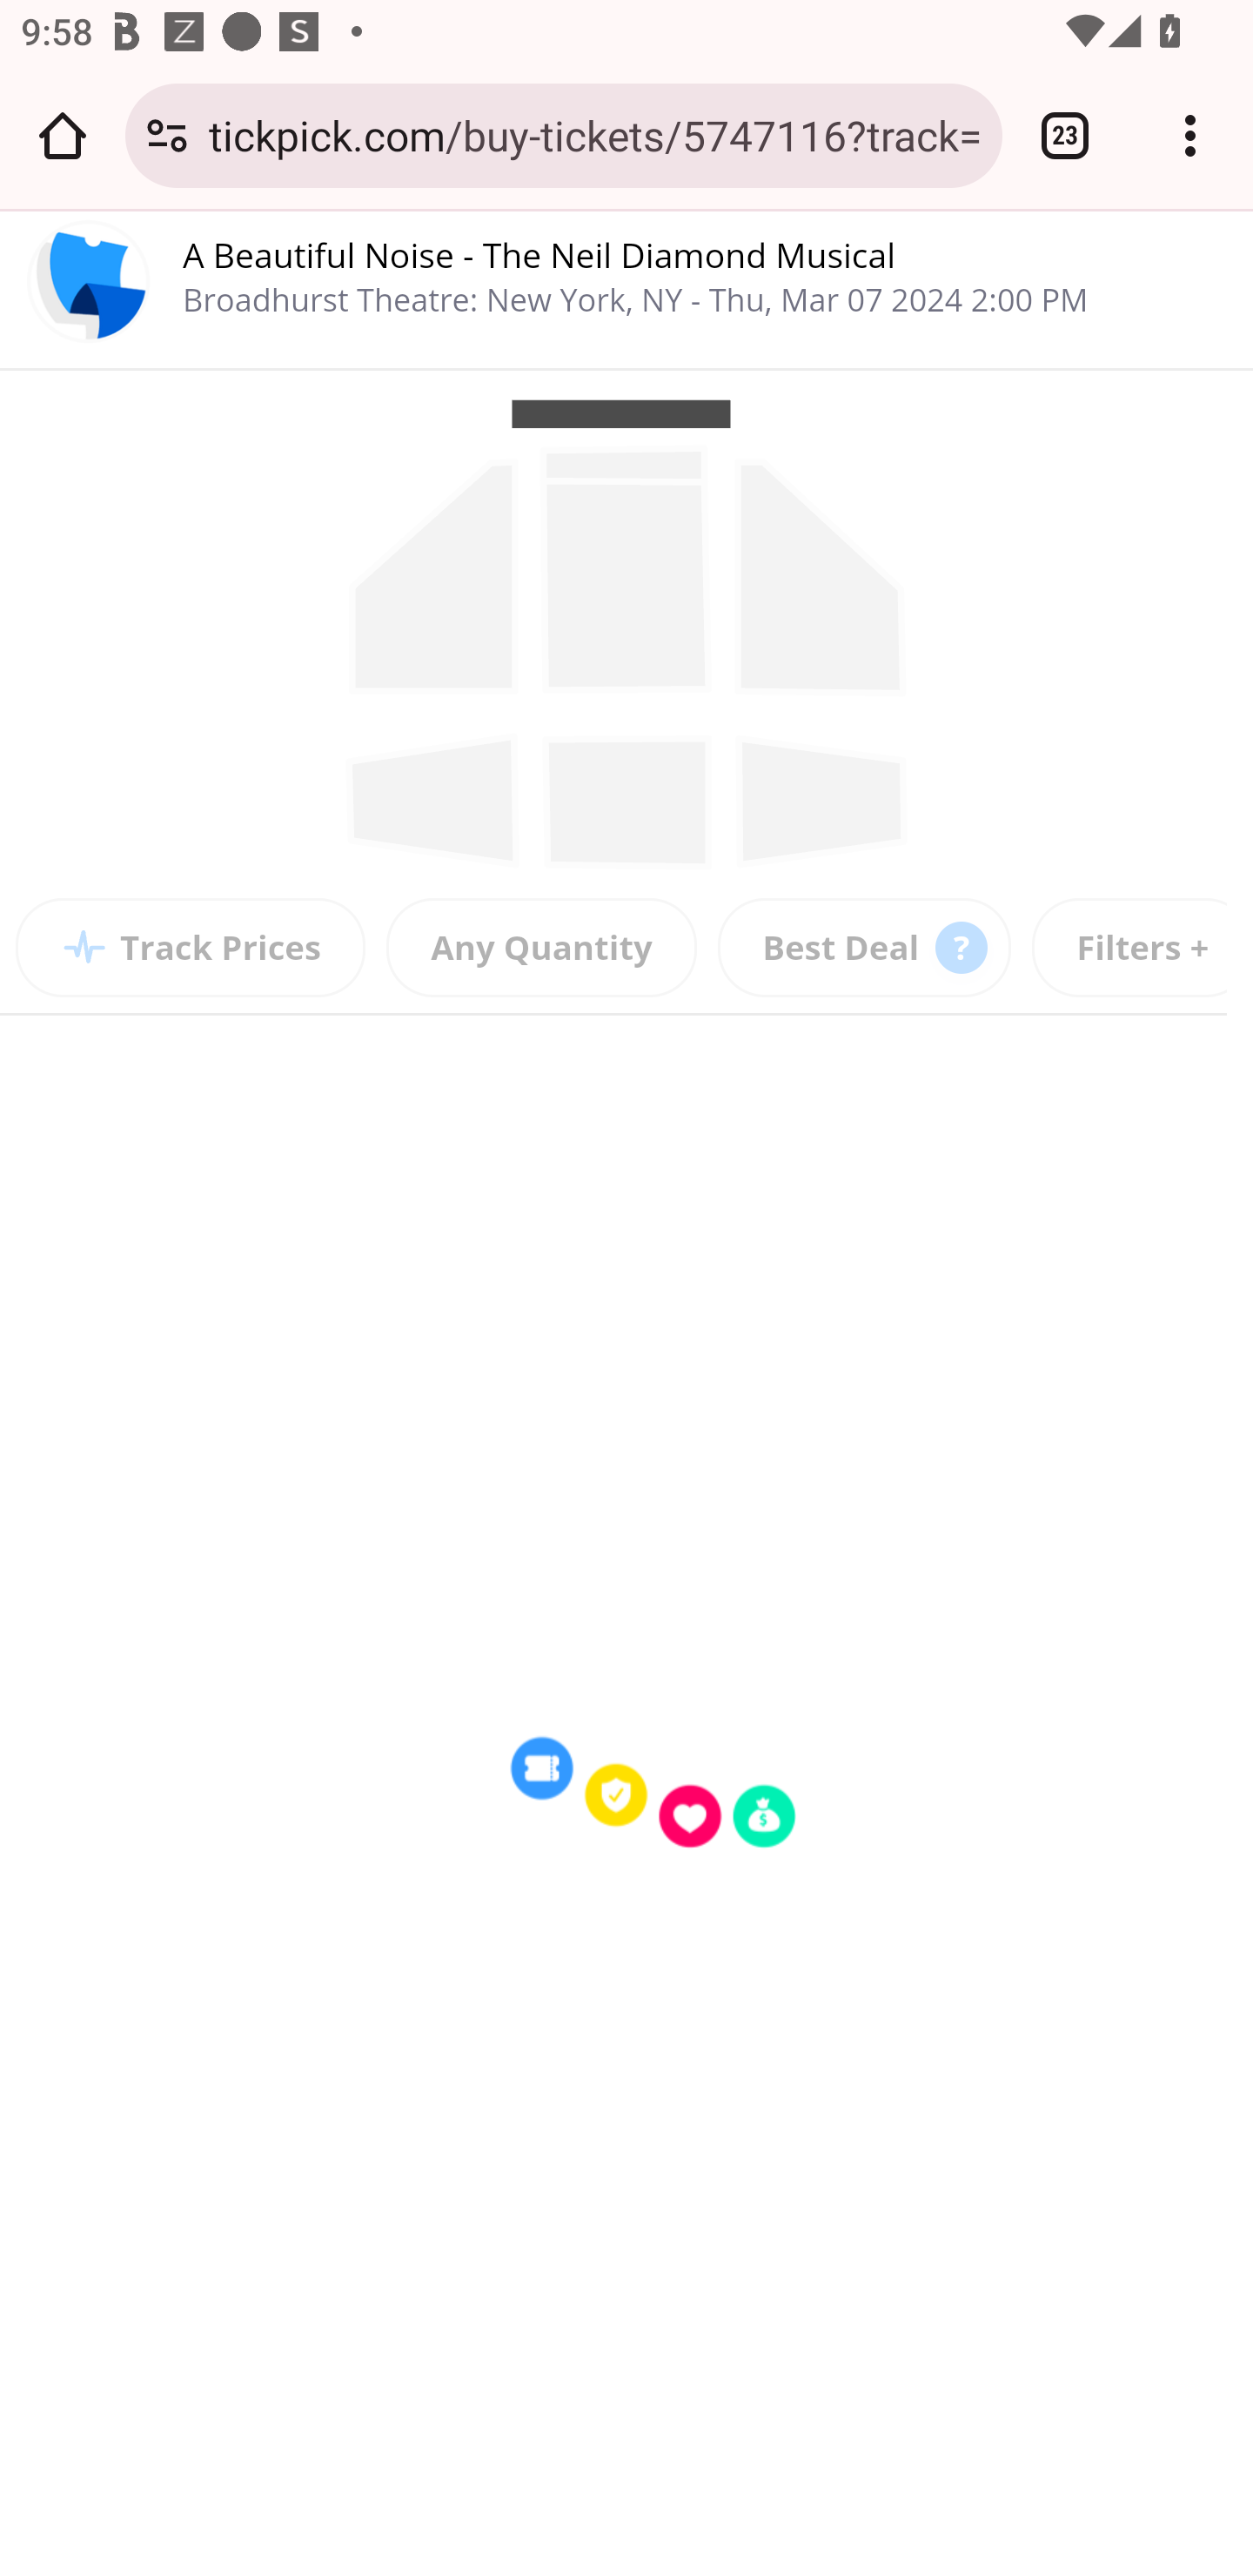  What do you see at coordinates (63, 135) in the screenshot?
I see `Open the home page` at bounding box center [63, 135].